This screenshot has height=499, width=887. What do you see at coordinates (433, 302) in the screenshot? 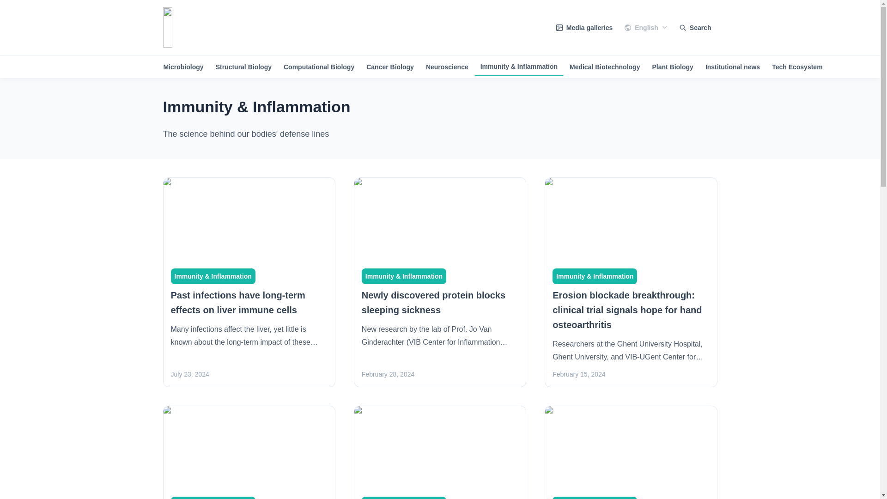
I see `Newly discovered protein blocks sleeping sickness ` at bounding box center [433, 302].